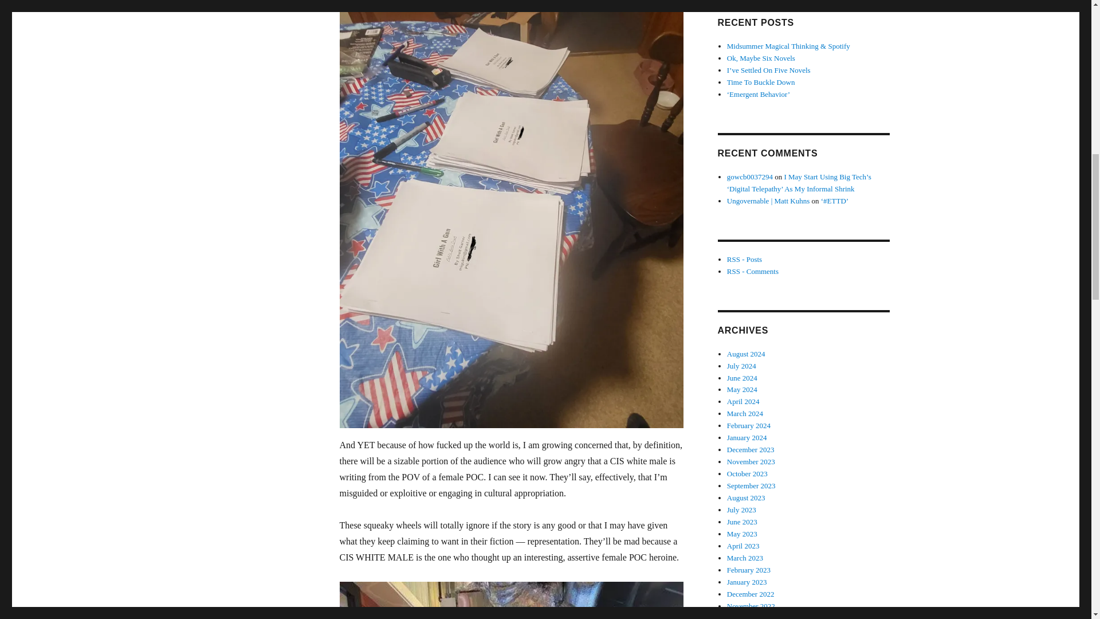  Describe the element at coordinates (745, 259) in the screenshot. I see `RSS - Posts` at that location.